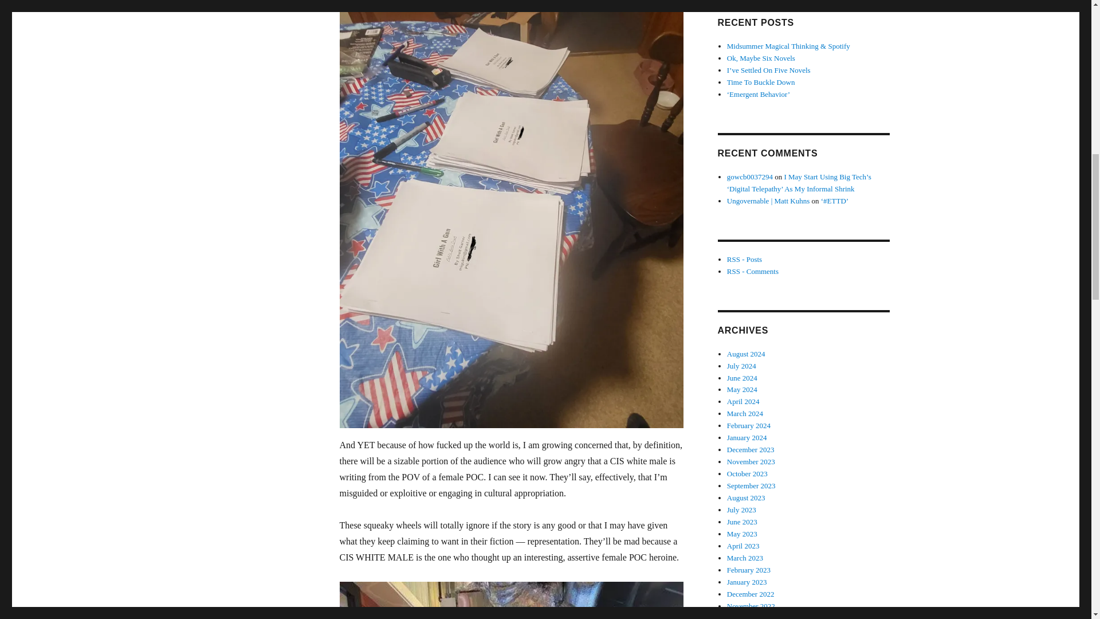  Describe the element at coordinates (745, 259) in the screenshot. I see `RSS - Posts` at that location.